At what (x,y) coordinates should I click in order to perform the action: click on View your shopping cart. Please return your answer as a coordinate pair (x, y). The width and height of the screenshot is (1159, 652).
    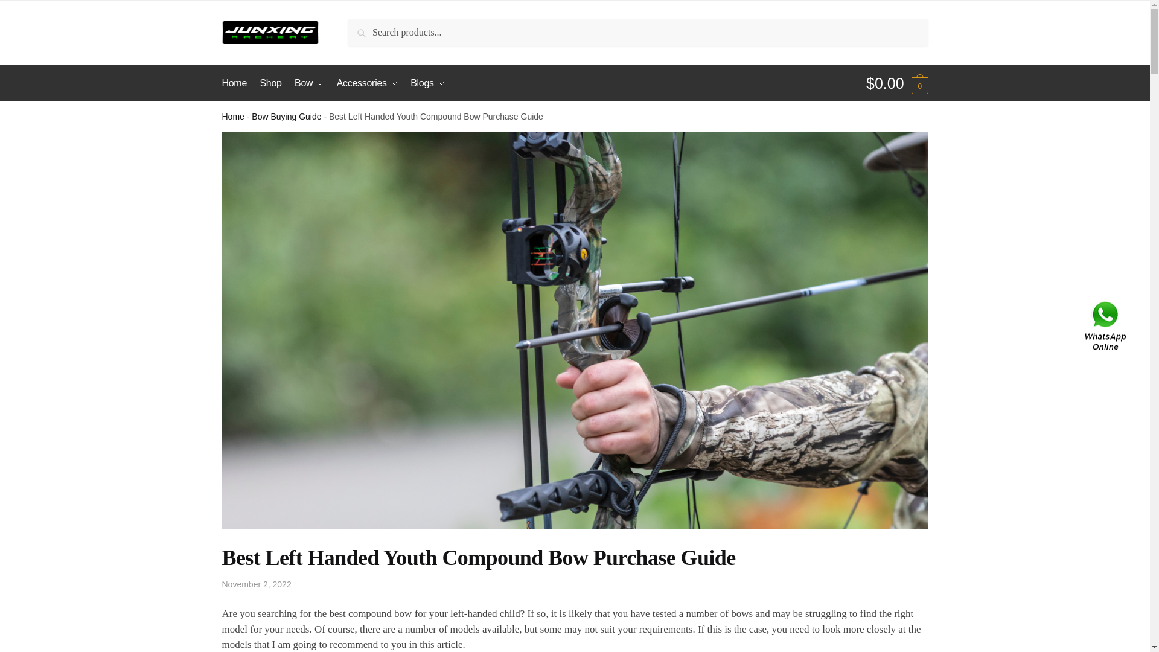
    Looking at the image, I should click on (897, 83).